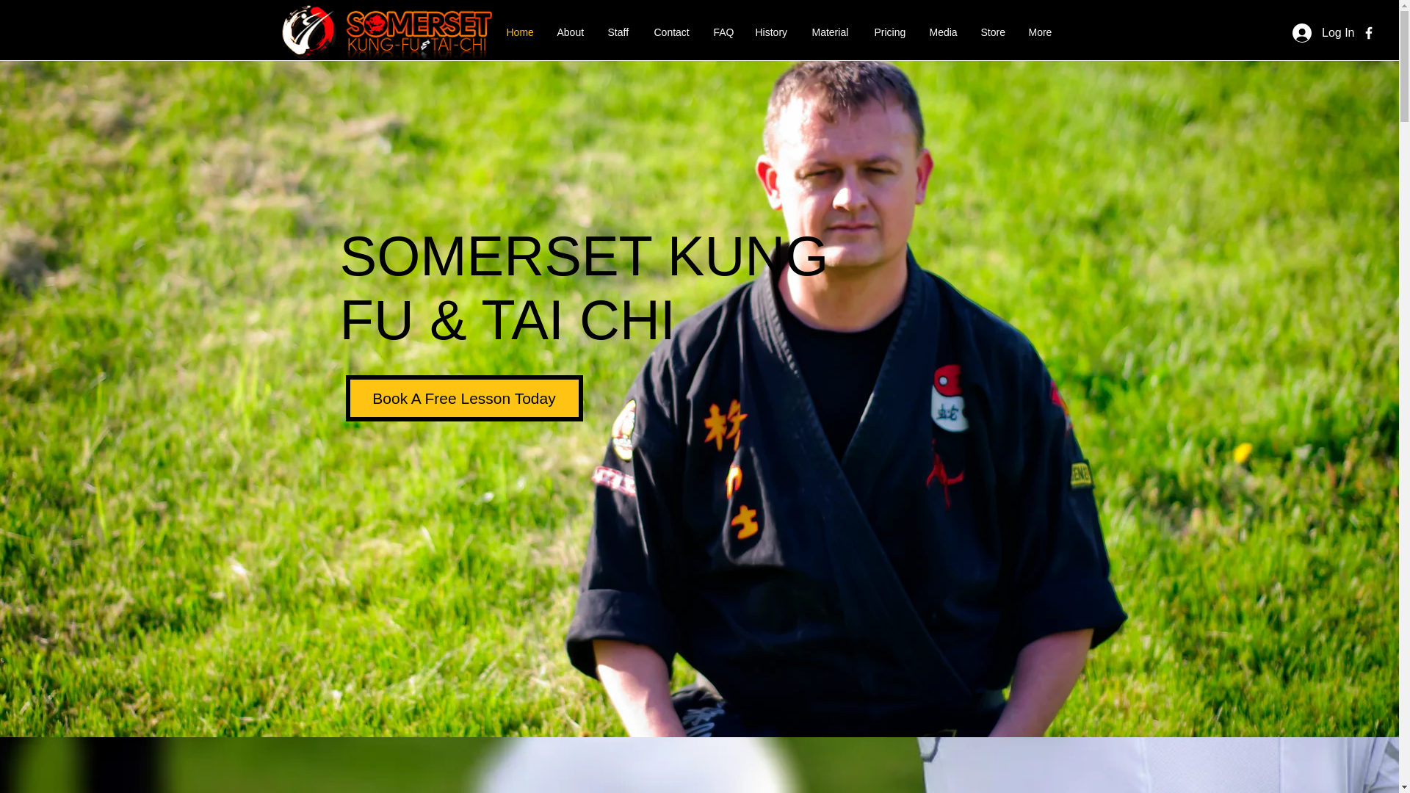 The image size is (1410, 793). What do you see at coordinates (723, 32) in the screenshot?
I see `FAQ` at bounding box center [723, 32].